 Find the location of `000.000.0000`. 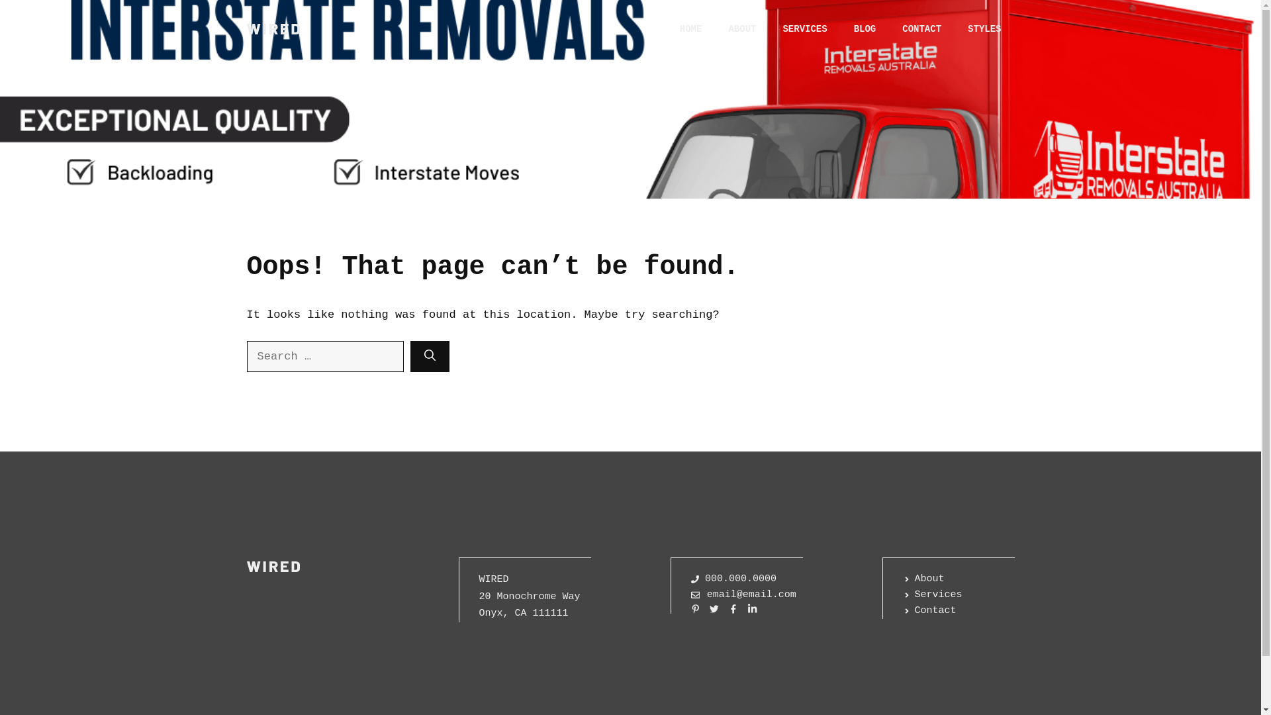

000.000.0000 is located at coordinates (734, 579).